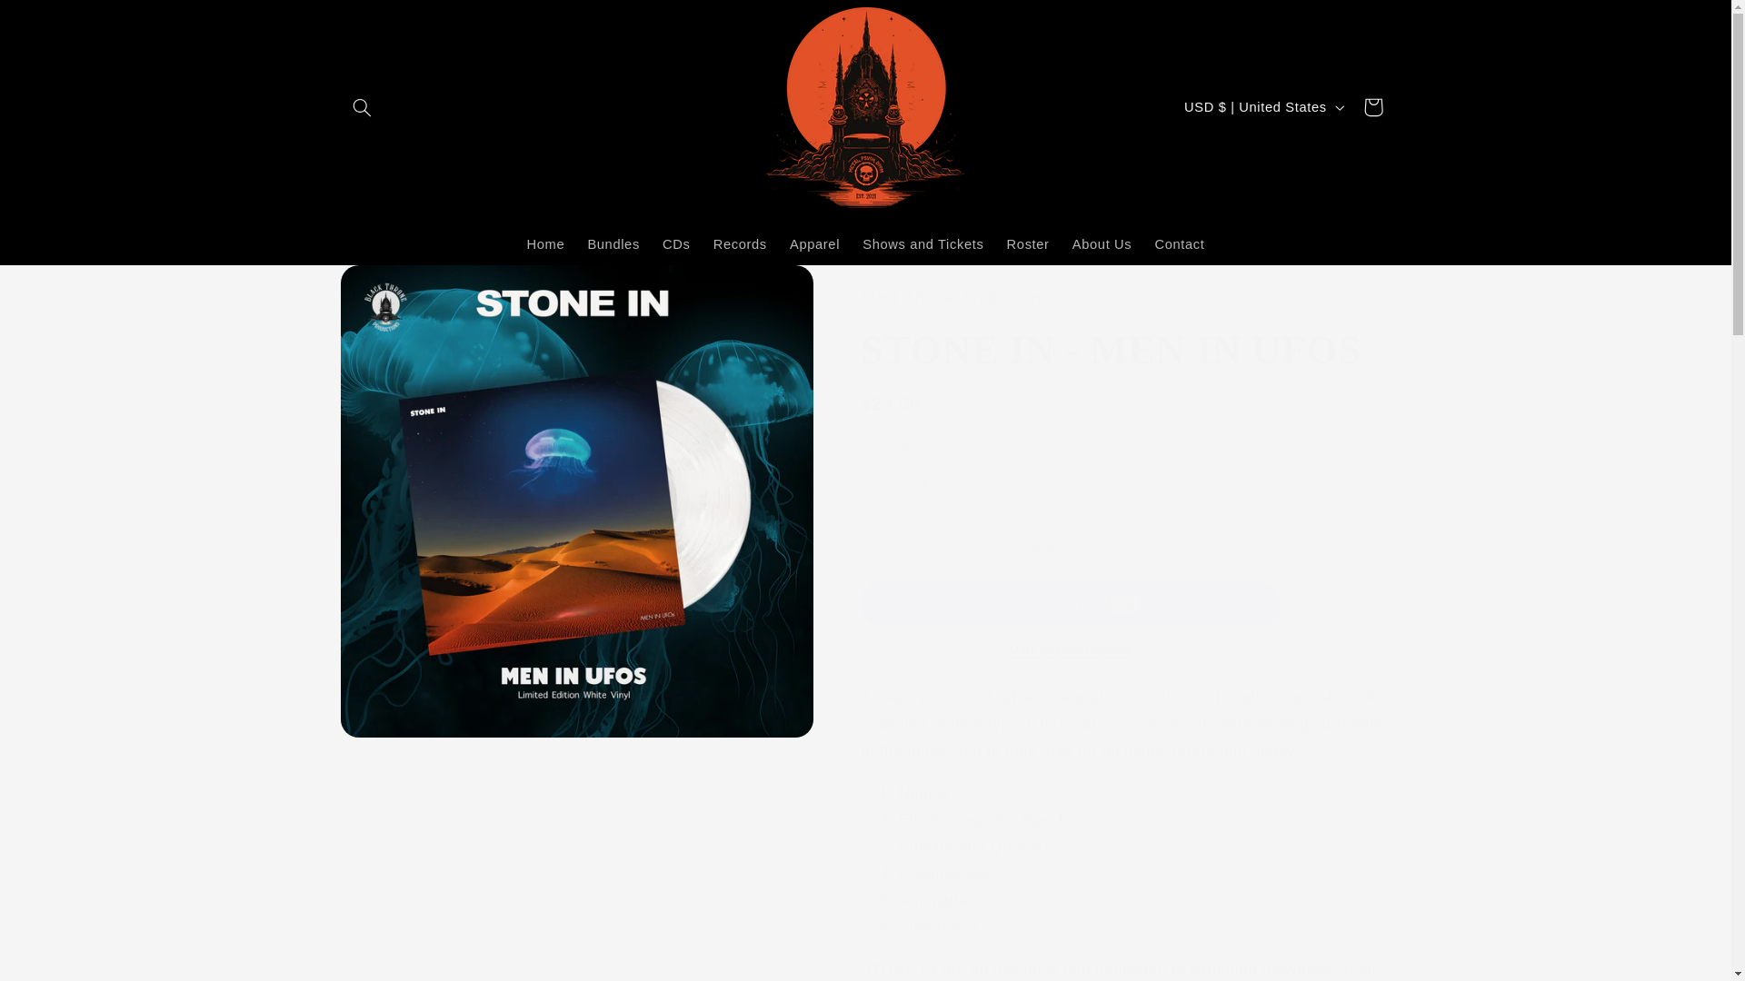 This screenshot has height=981, width=1745. What do you see at coordinates (924, 481) in the screenshot?
I see `1` at bounding box center [924, 481].